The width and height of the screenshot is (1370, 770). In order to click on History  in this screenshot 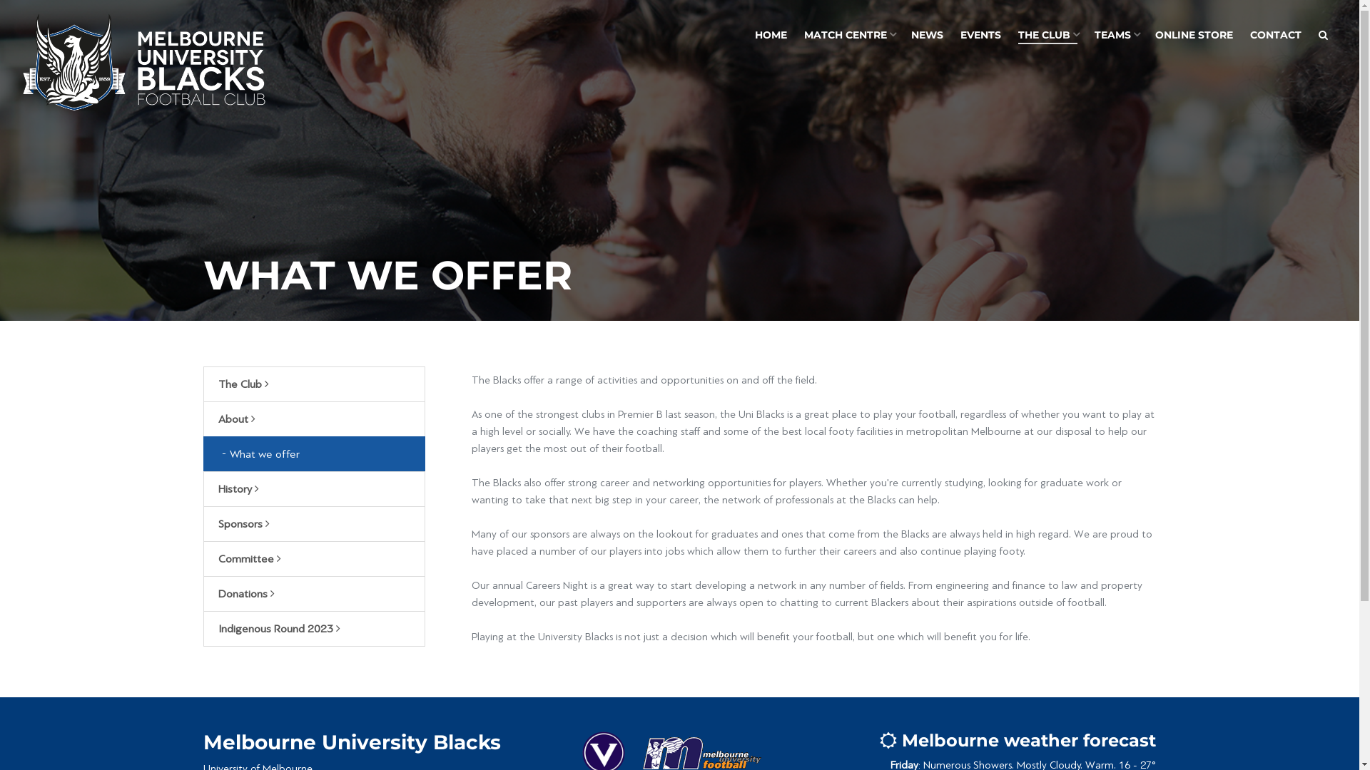, I will do `click(314, 489)`.